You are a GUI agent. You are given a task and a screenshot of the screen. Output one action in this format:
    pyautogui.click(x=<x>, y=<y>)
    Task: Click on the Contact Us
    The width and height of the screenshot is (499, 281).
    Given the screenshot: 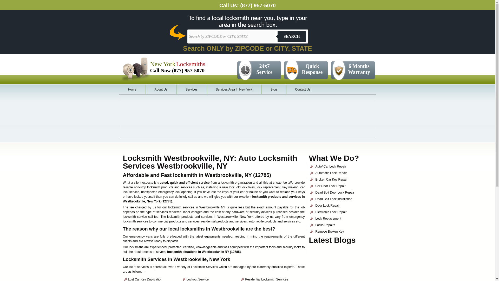 What is the action you would take?
    pyautogui.click(x=303, y=90)
    